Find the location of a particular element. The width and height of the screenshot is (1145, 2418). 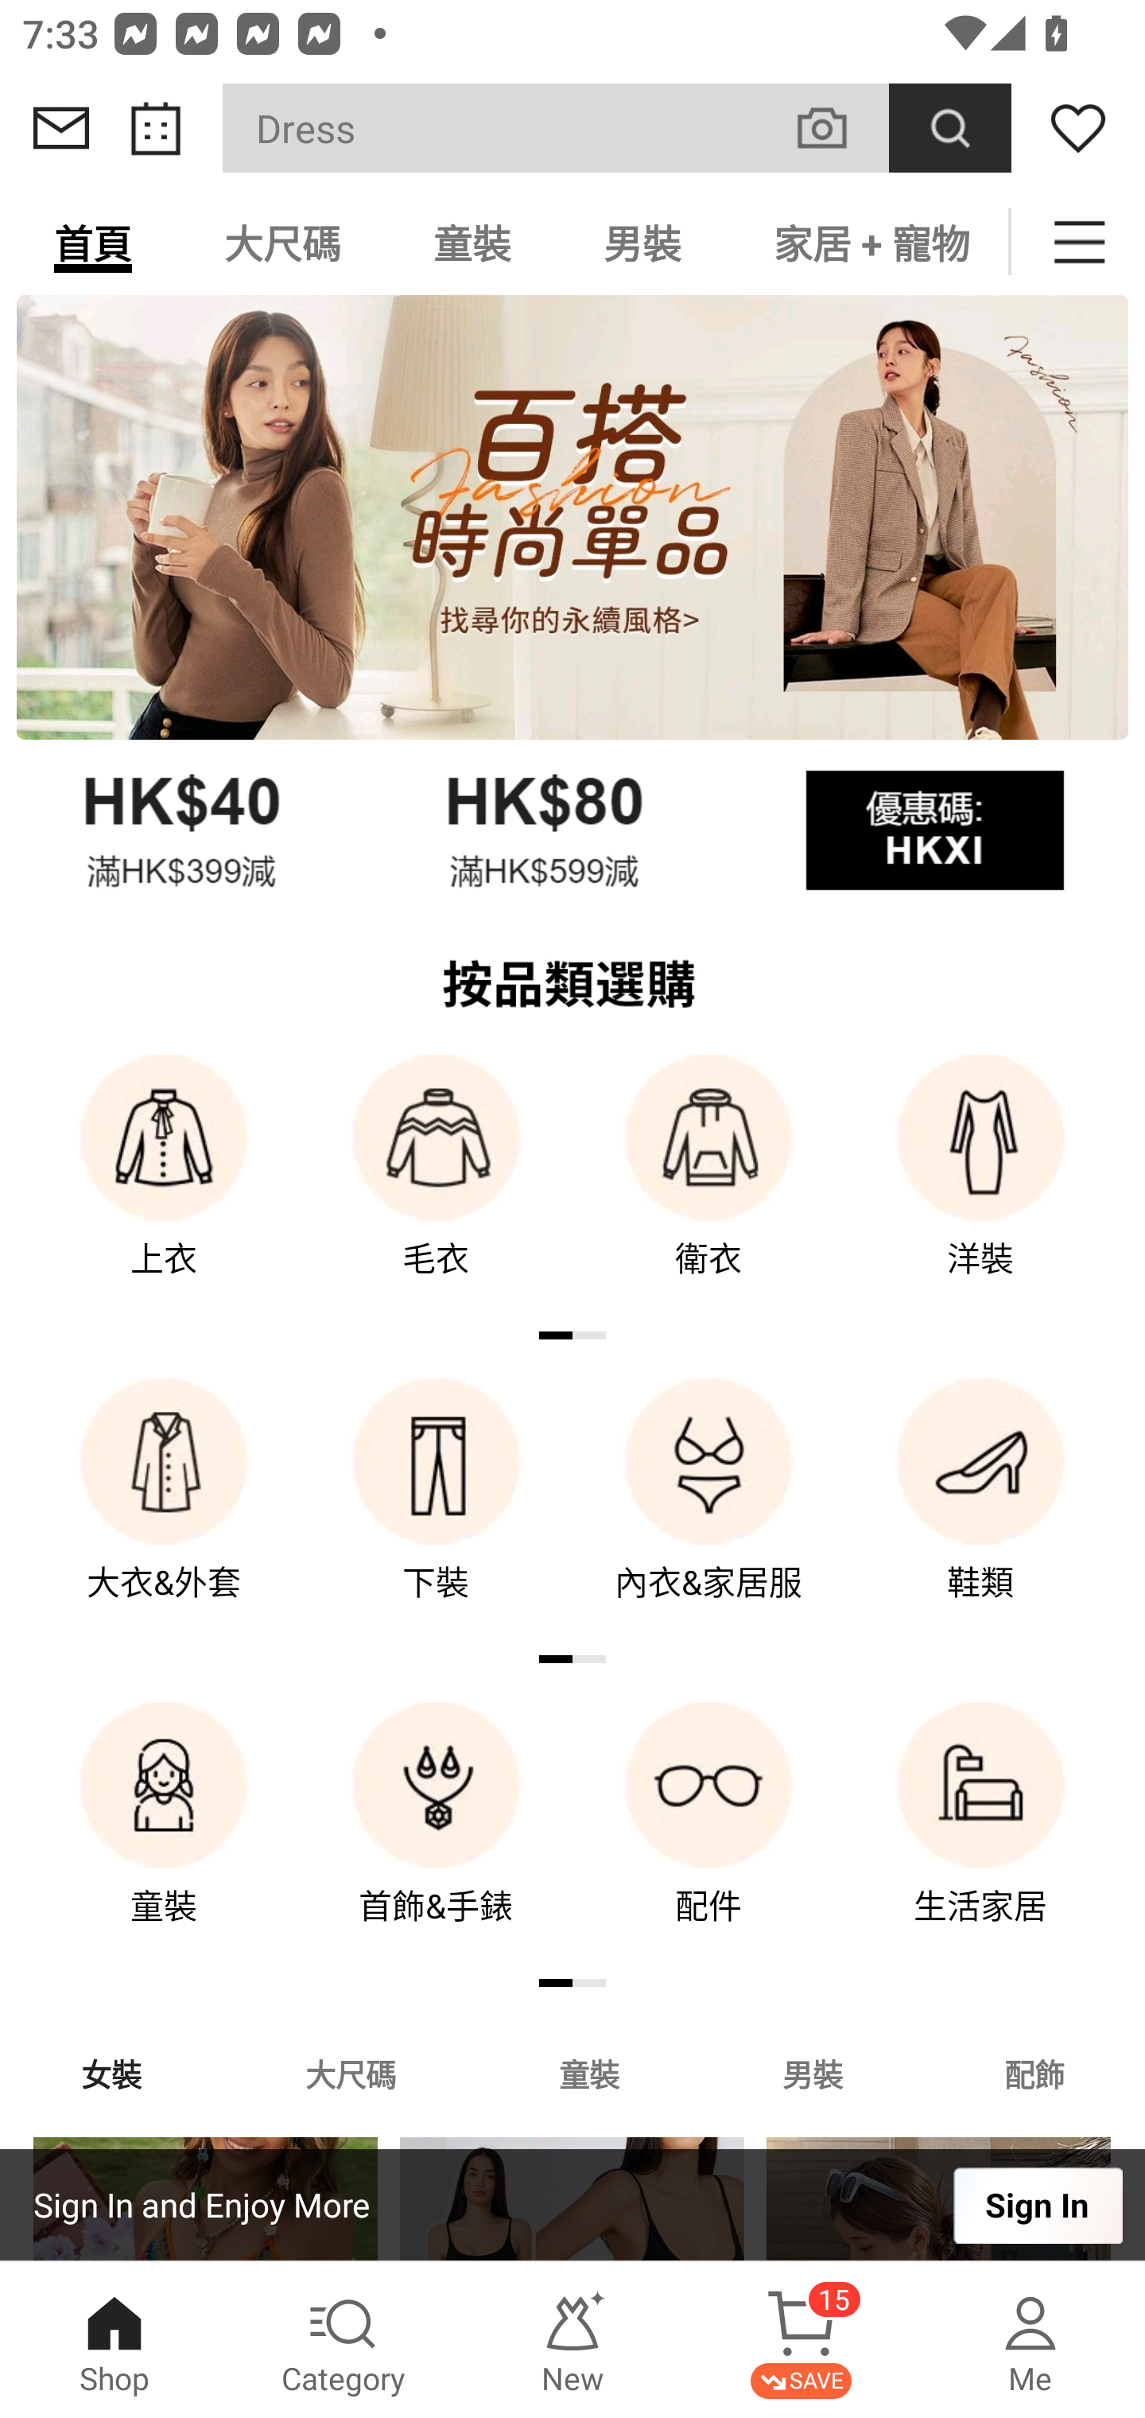

大尺碼 is located at coordinates (282, 242).